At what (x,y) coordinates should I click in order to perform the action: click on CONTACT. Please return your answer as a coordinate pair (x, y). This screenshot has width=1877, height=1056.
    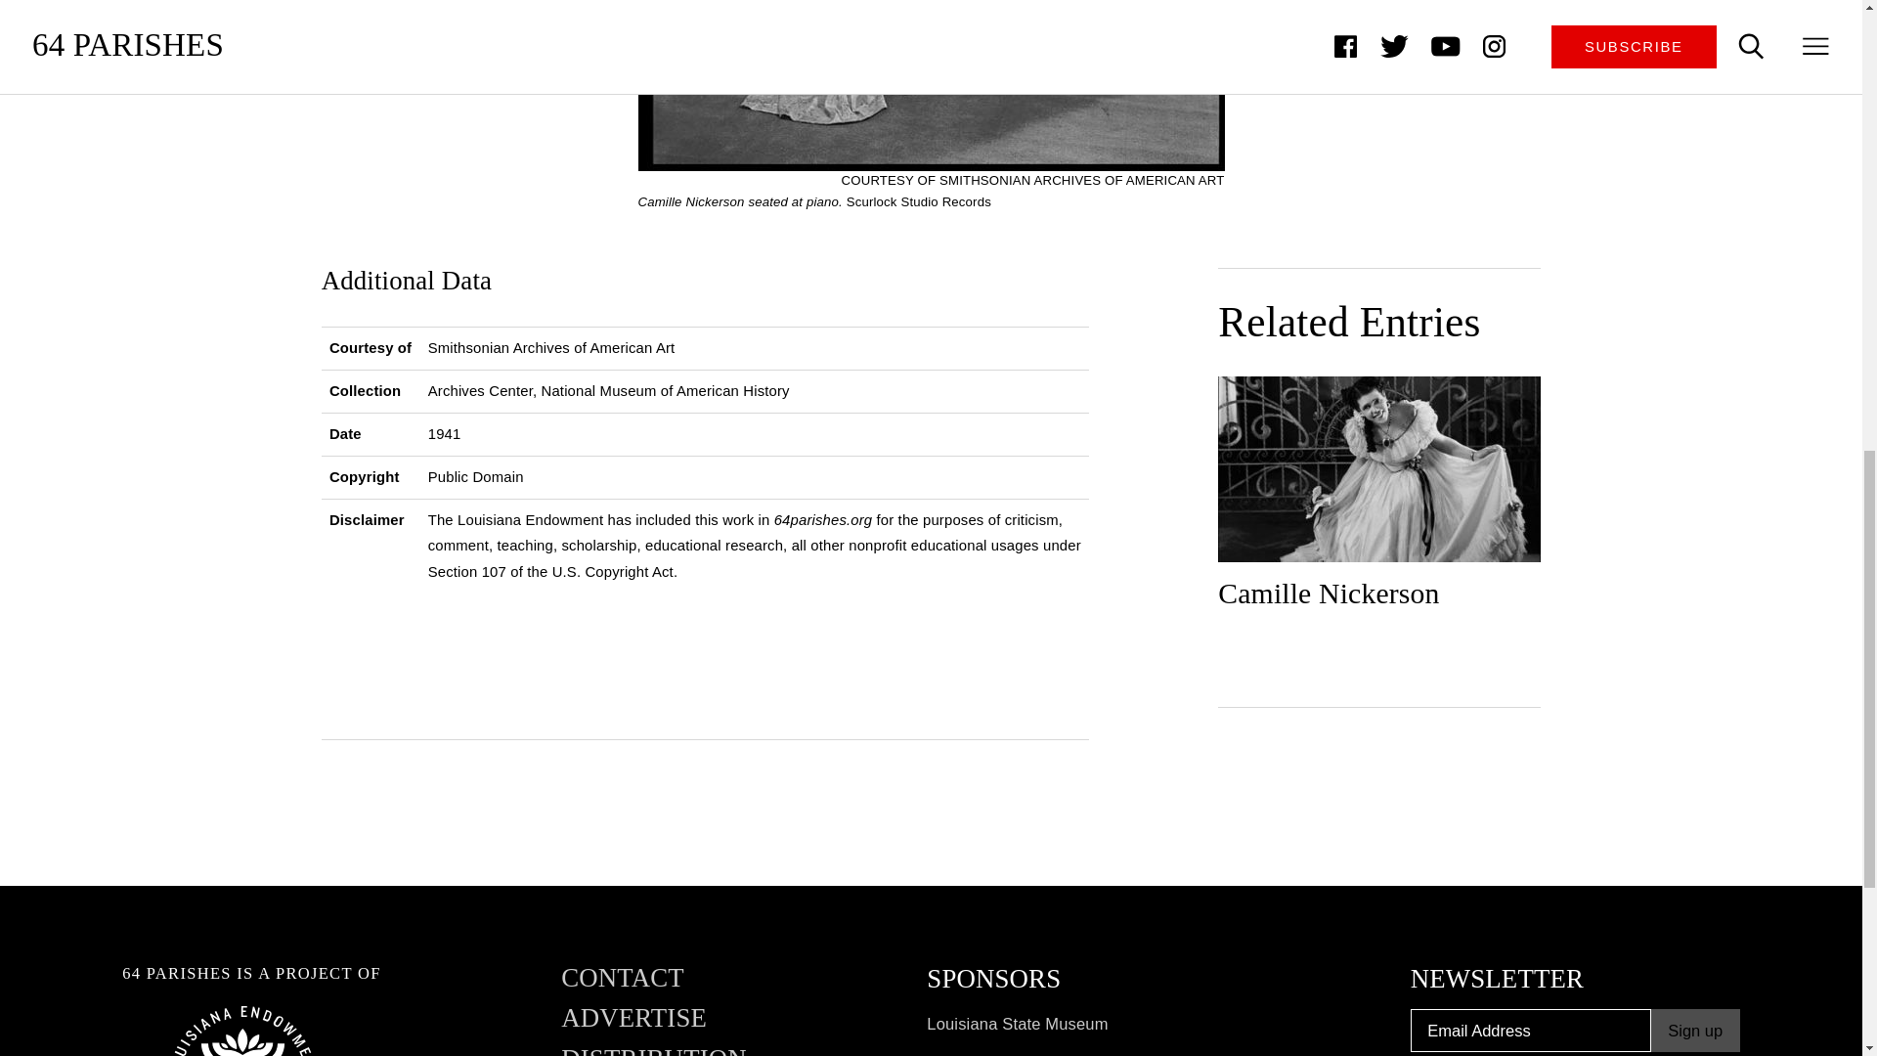
    Looking at the image, I should click on (623, 986).